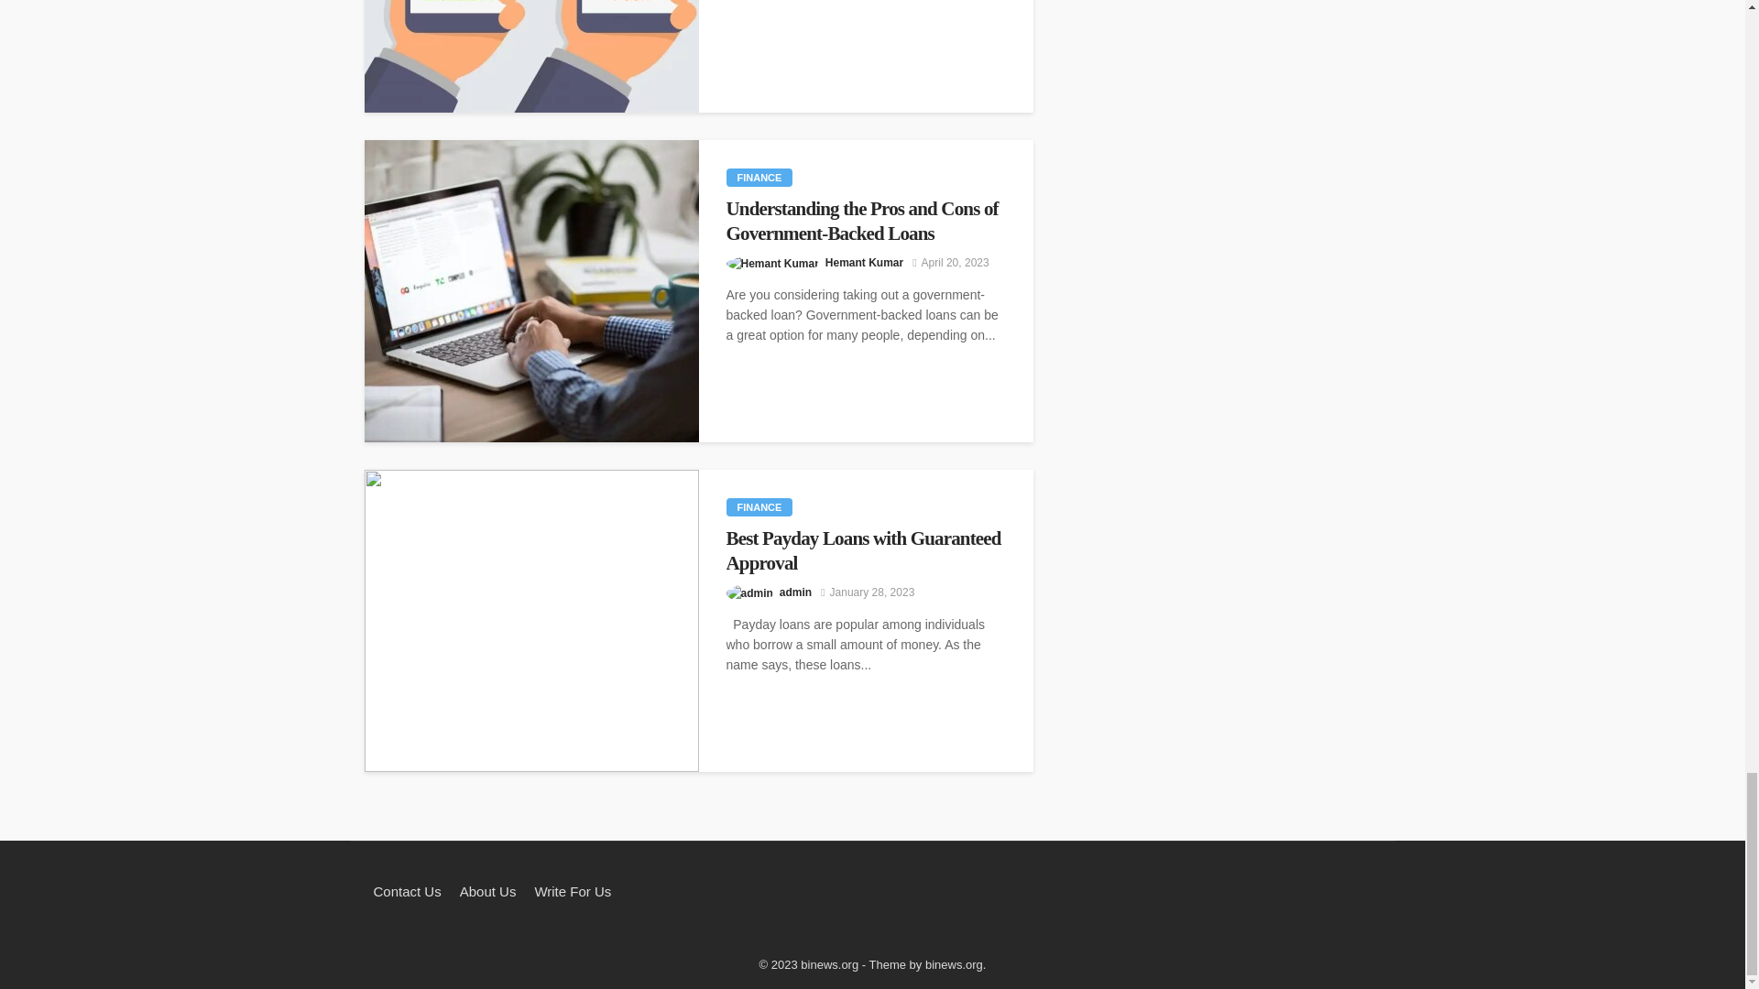 This screenshot has height=989, width=1759. What do you see at coordinates (531, 57) in the screenshot?
I see `How Important Is Your Credit Score?` at bounding box center [531, 57].